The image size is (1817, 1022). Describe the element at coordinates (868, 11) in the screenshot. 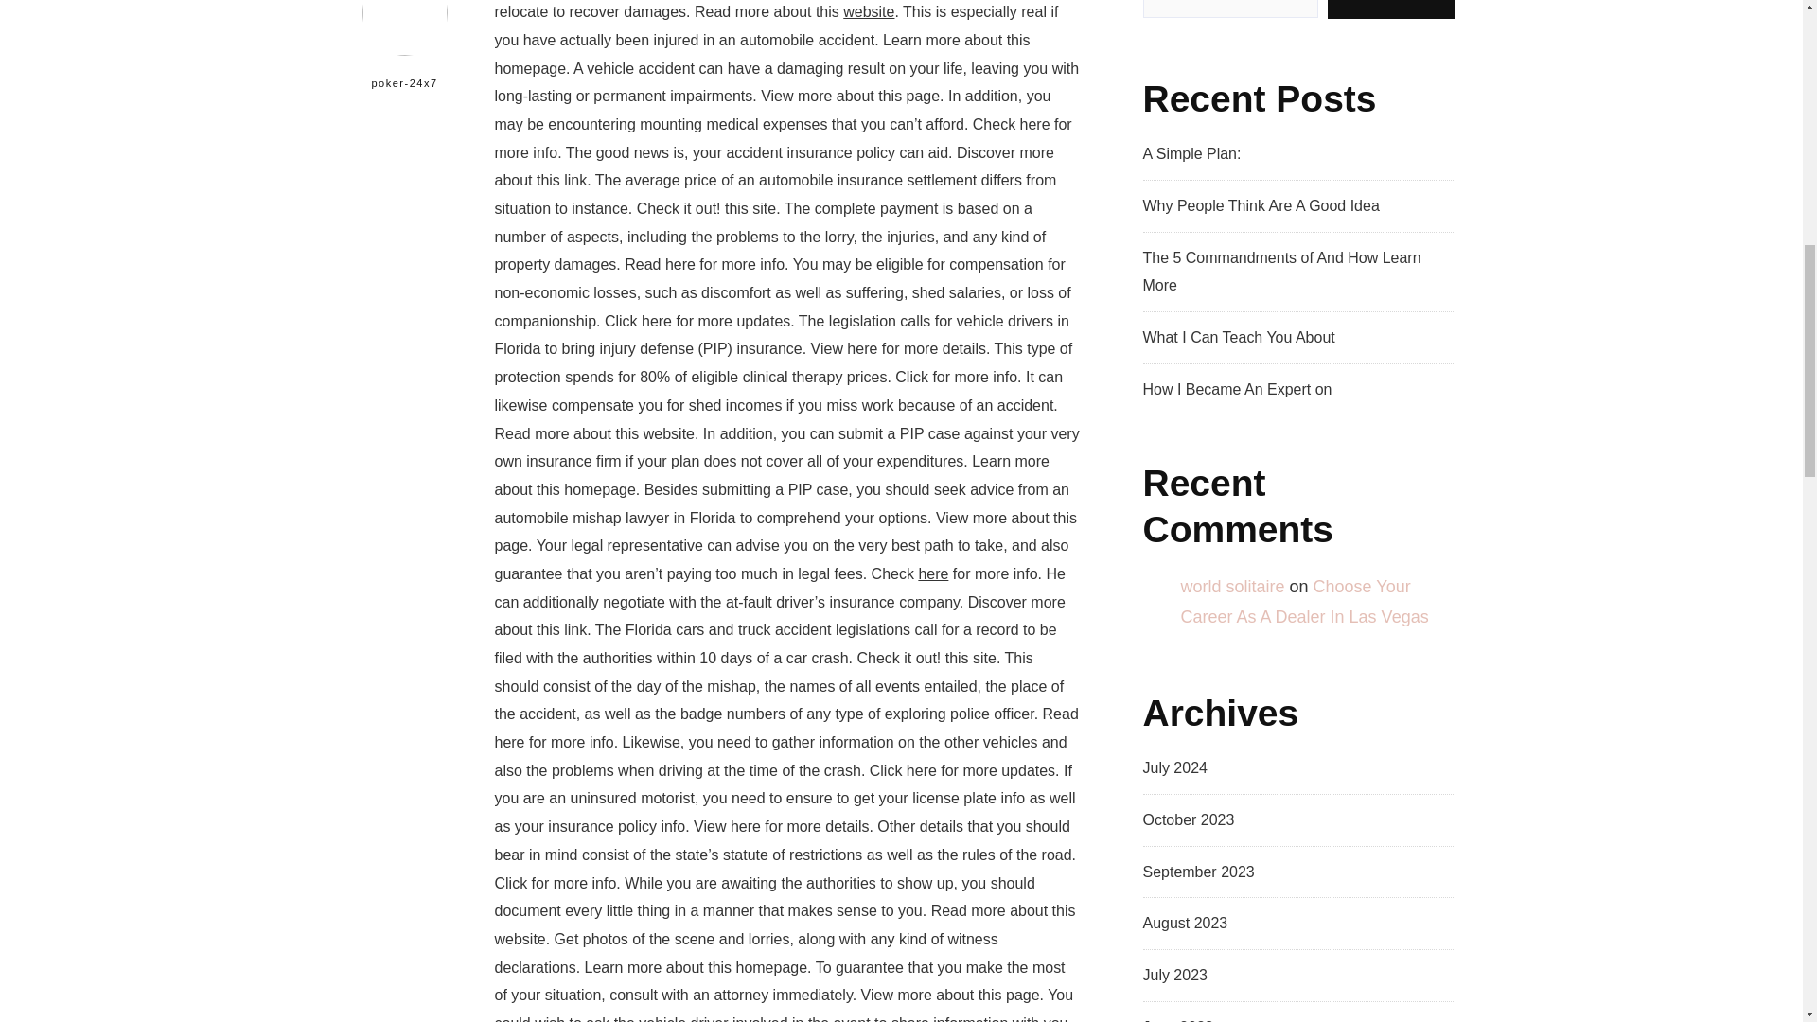

I see `website` at that location.